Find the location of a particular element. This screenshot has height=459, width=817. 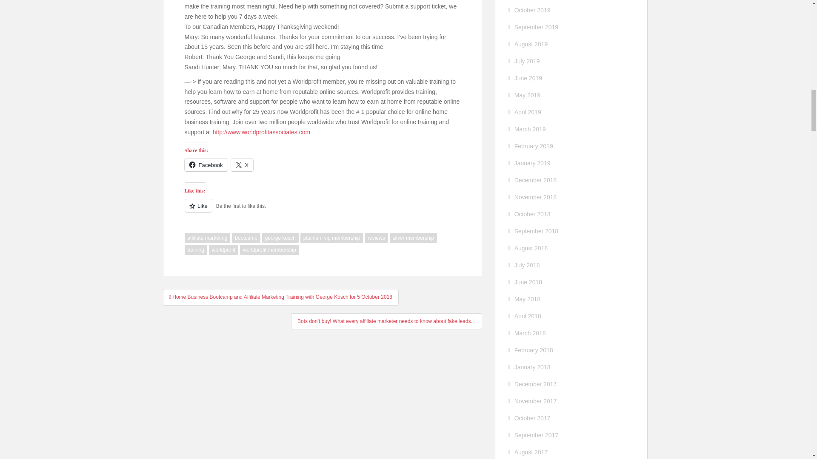

silver membership is located at coordinates (413, 238).